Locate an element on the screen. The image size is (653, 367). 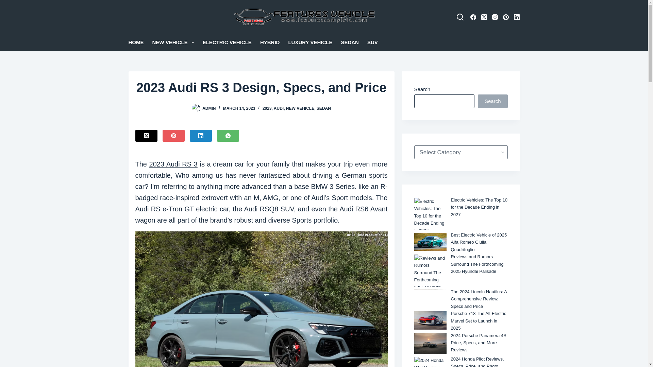
Electric Vehicle is located at coordinates (227, 42).